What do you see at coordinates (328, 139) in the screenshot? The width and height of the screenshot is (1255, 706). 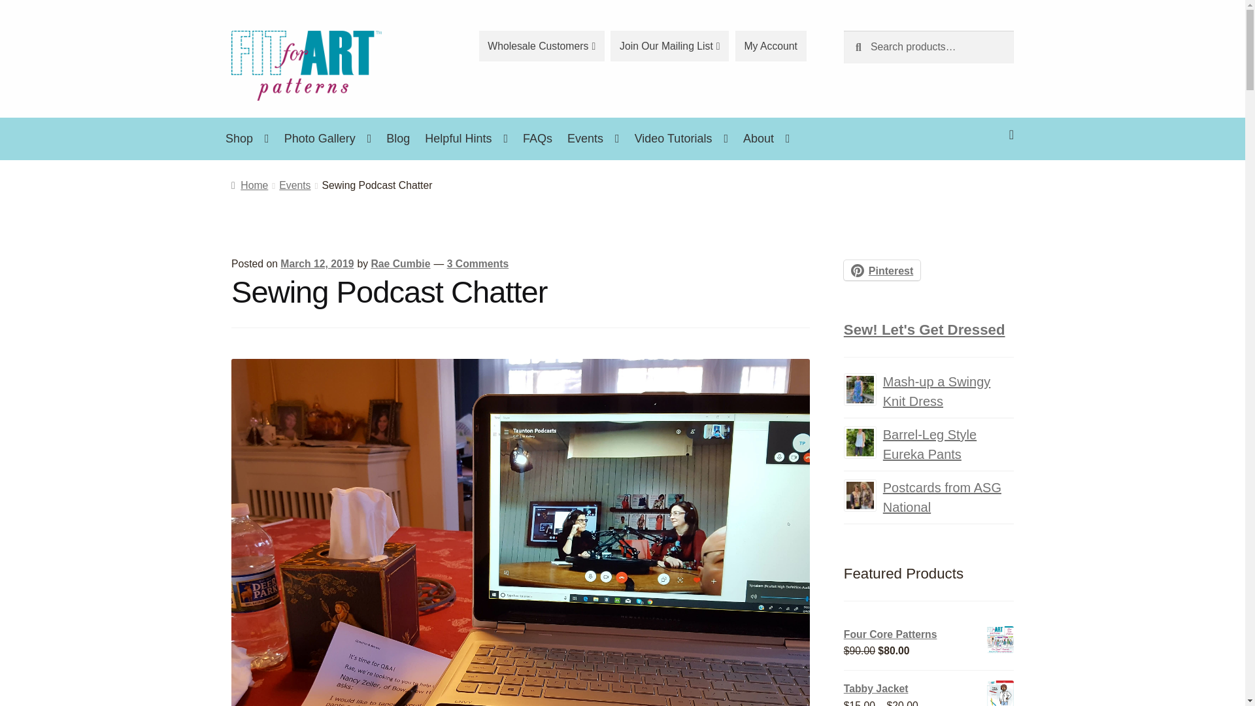 I see `Photo Gallery` at bounding box center [328, 139].